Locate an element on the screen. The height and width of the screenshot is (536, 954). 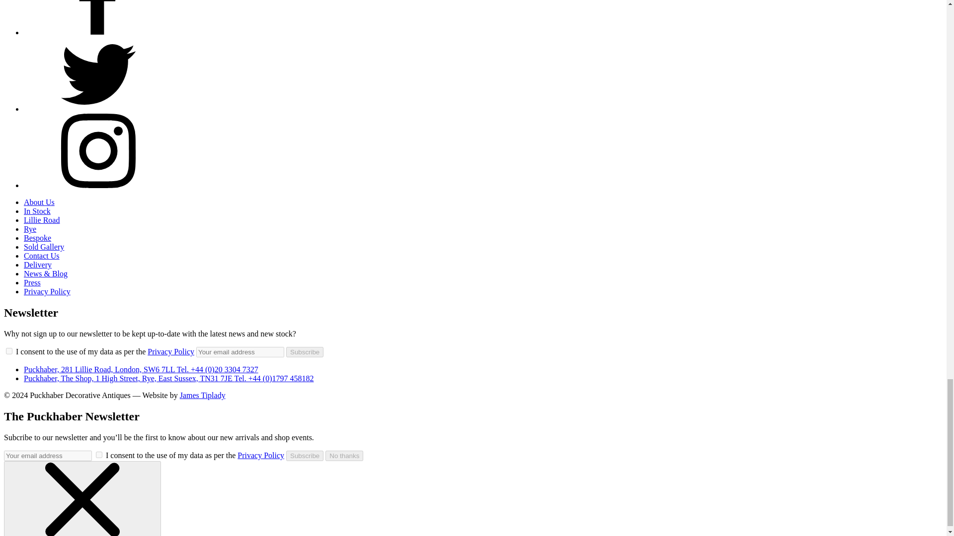
on is located at coordinates (9, 350).